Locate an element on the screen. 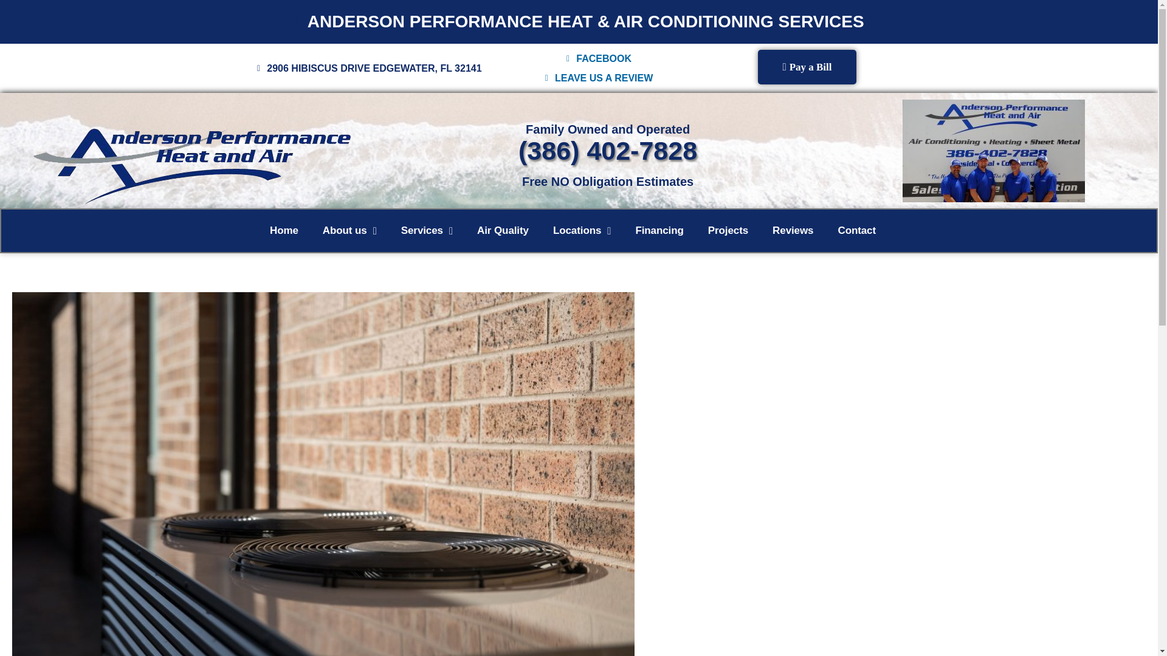 The image size is (1167, 656). LEAVE US A REVIEW is located at coordinates (597, 78).